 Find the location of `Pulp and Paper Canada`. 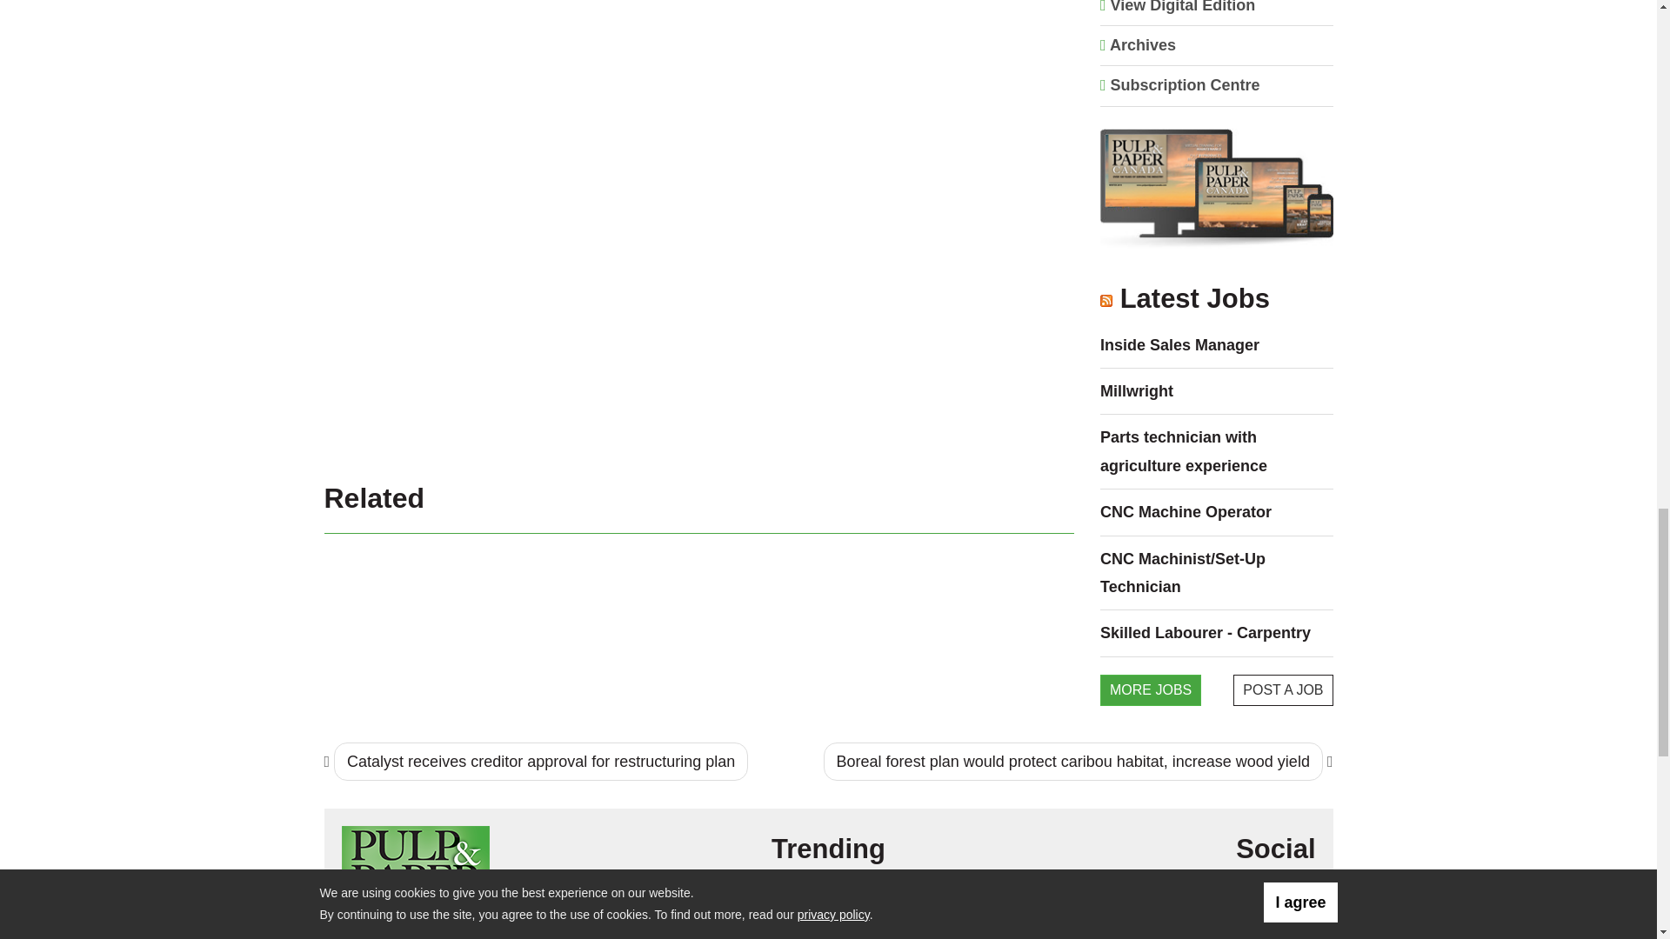

Pulp and Paper Canada is located at coordinates (414, 871).